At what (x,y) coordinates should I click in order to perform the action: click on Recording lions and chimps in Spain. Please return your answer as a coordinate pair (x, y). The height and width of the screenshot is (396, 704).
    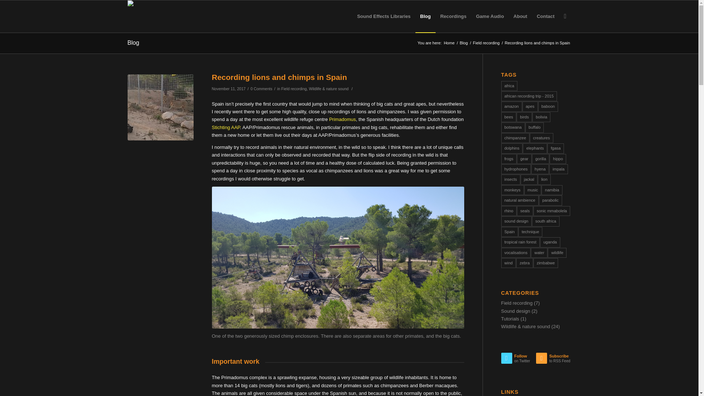
    Looking at the image, I should click on (279, 77).